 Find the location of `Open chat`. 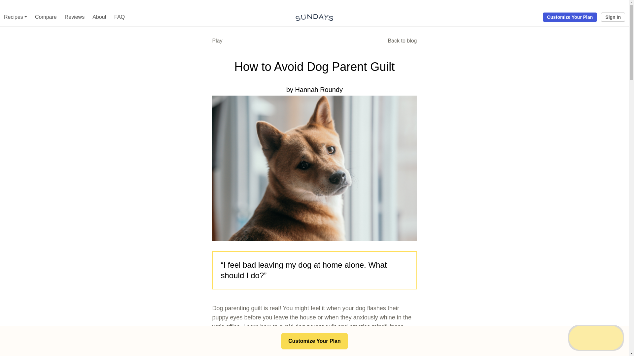

Open chat is located at coordinates (596, 338).